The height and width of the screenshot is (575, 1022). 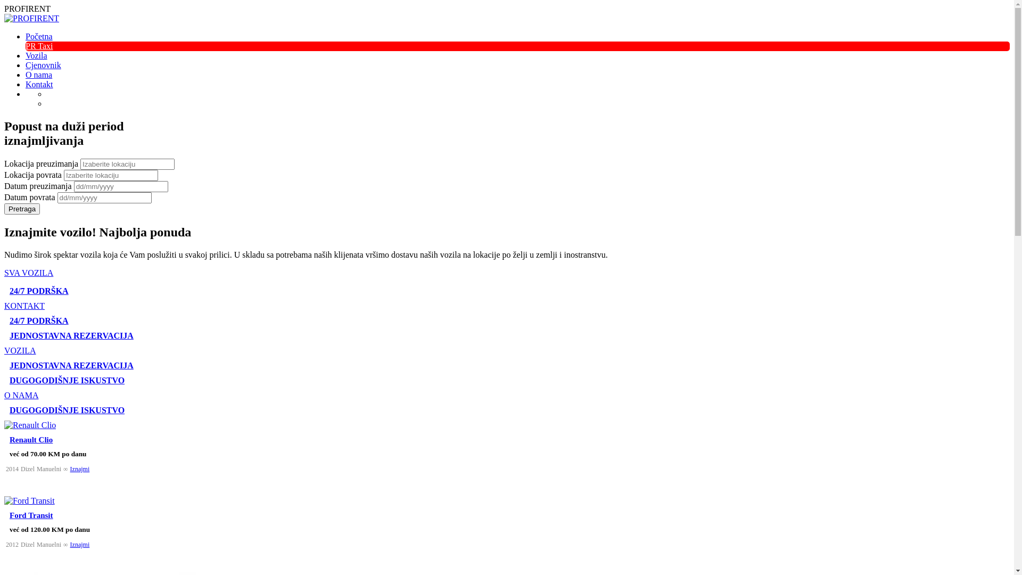 What do you see at coordinates (24, 306) in the screenshot?
I see `KONTAKT` at bounding box center [24, 306].